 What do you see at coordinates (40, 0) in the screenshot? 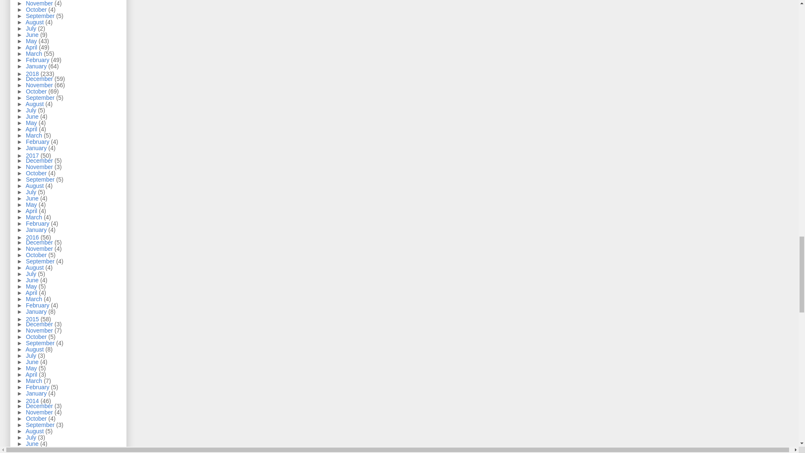
I see `December` at bounding box center [40, 0].